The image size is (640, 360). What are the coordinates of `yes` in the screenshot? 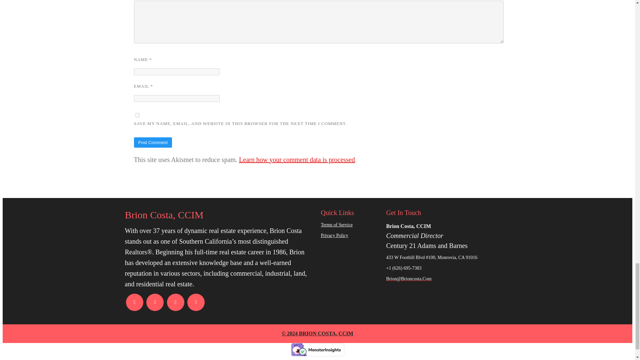 It's located at (137, 115).